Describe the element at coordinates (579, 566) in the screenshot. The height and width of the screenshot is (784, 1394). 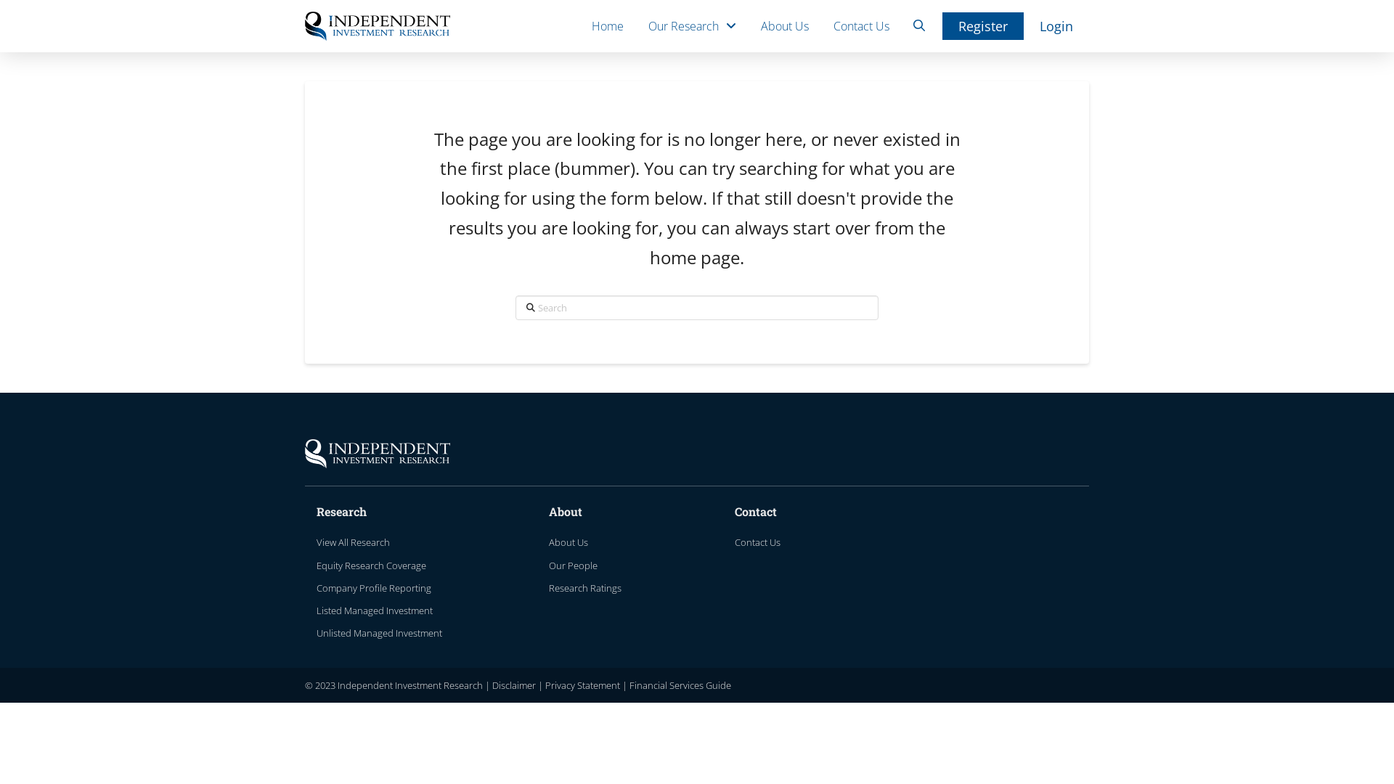
I see `Our People` at that location.